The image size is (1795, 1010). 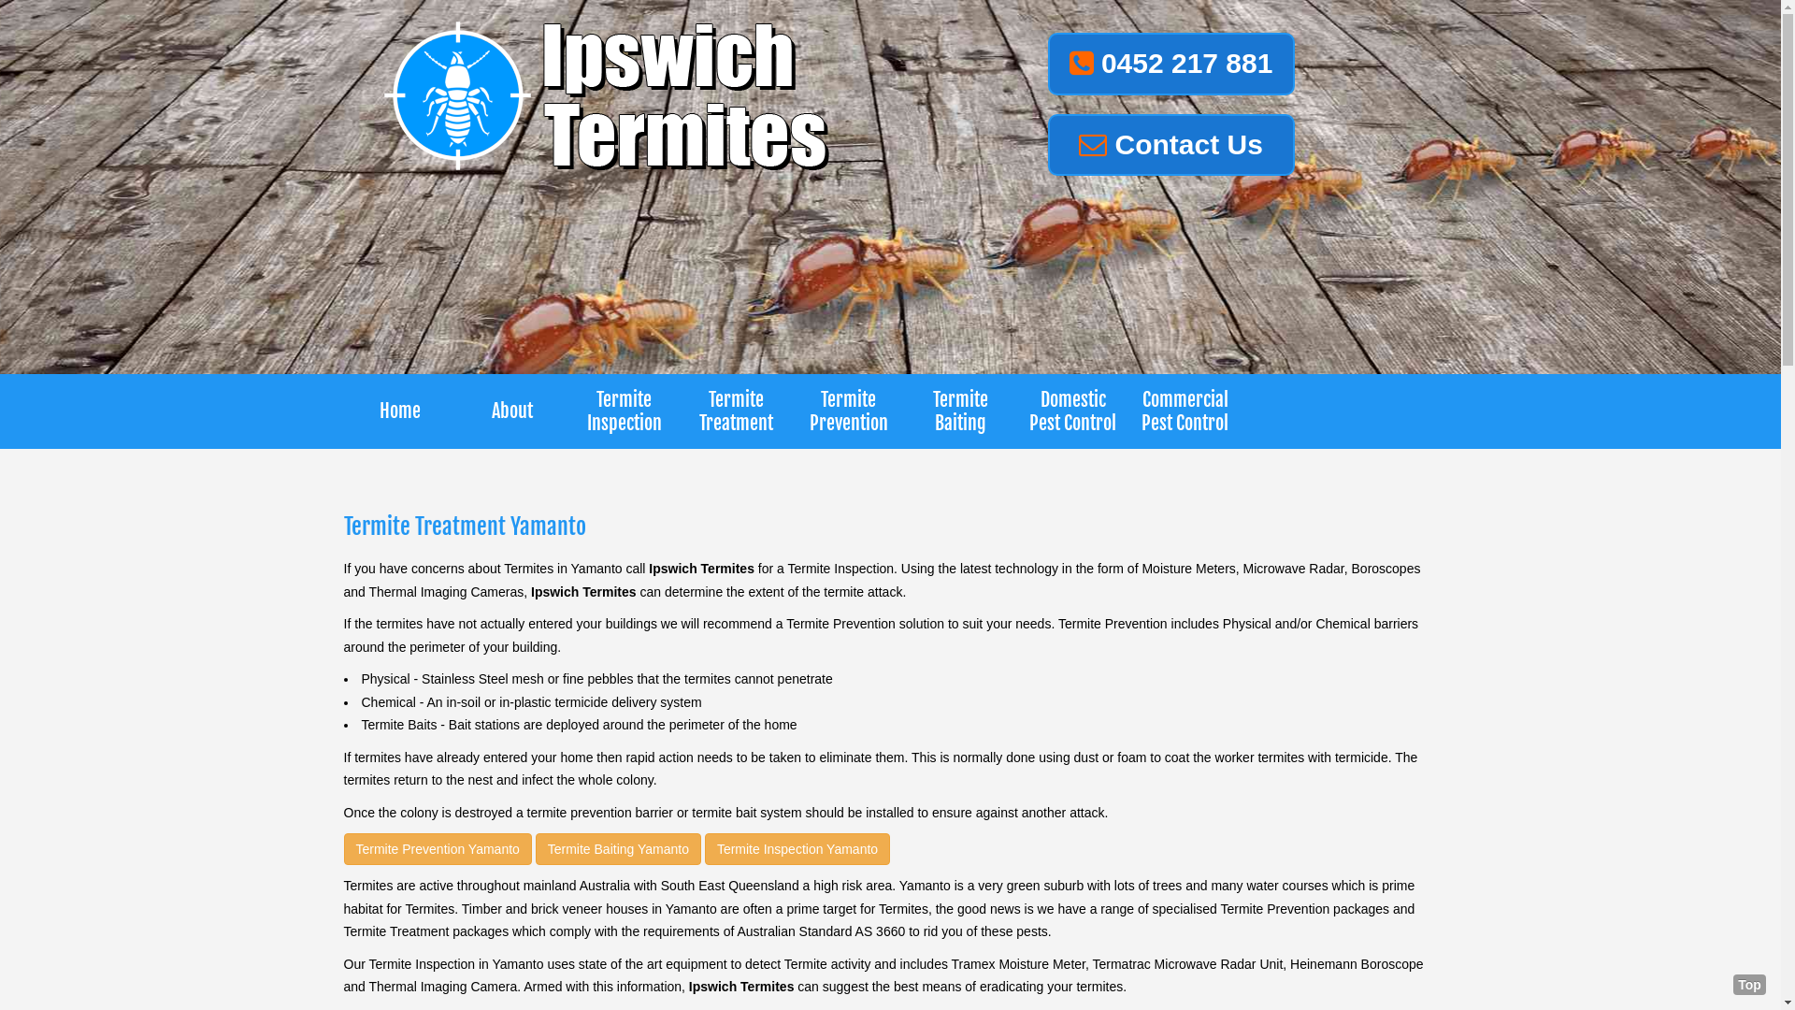 What do you see at coordinates (1073, 411) in the screenshot?
I see `Domestic Pest Control` at bounding box center [1073, 411].